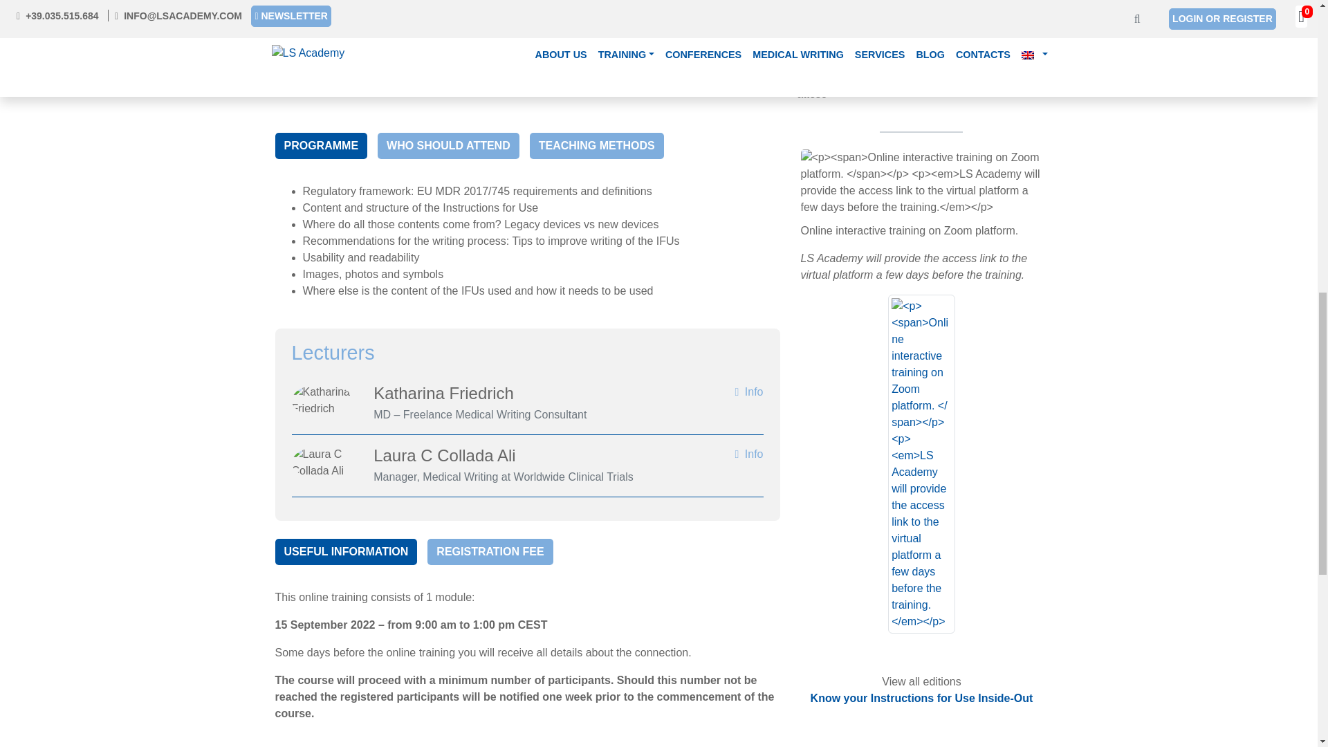 The image size is (1328, 747). I want to click on WHO SHOULD ATTEND, so click(448, 146).